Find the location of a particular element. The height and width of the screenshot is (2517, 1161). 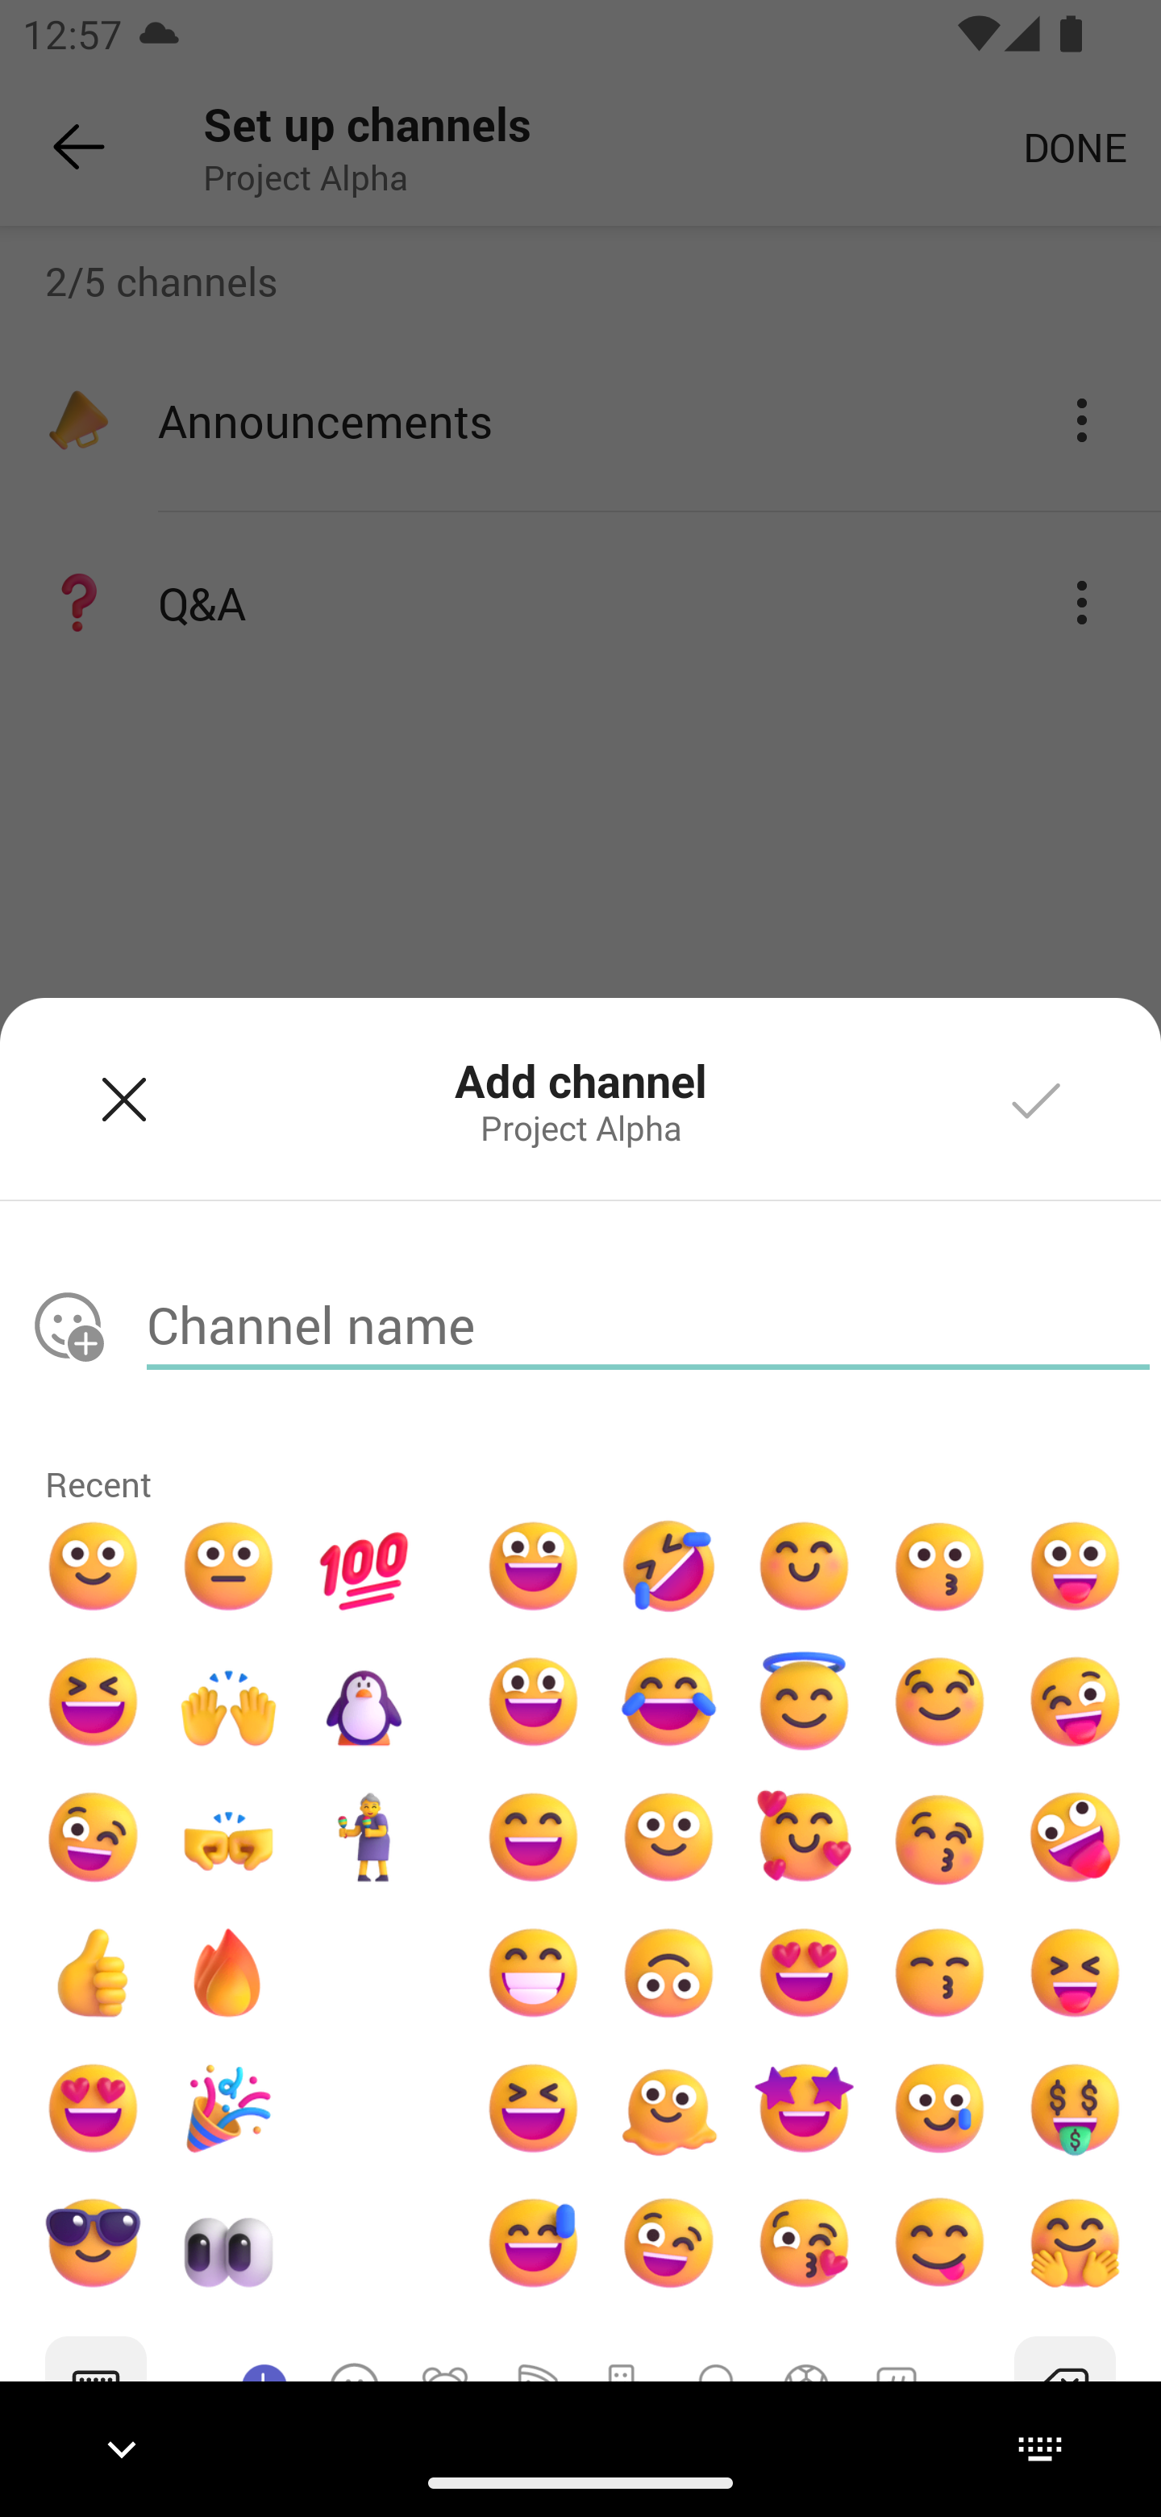

Eyes emoji is located at coordinates (229, 2244).